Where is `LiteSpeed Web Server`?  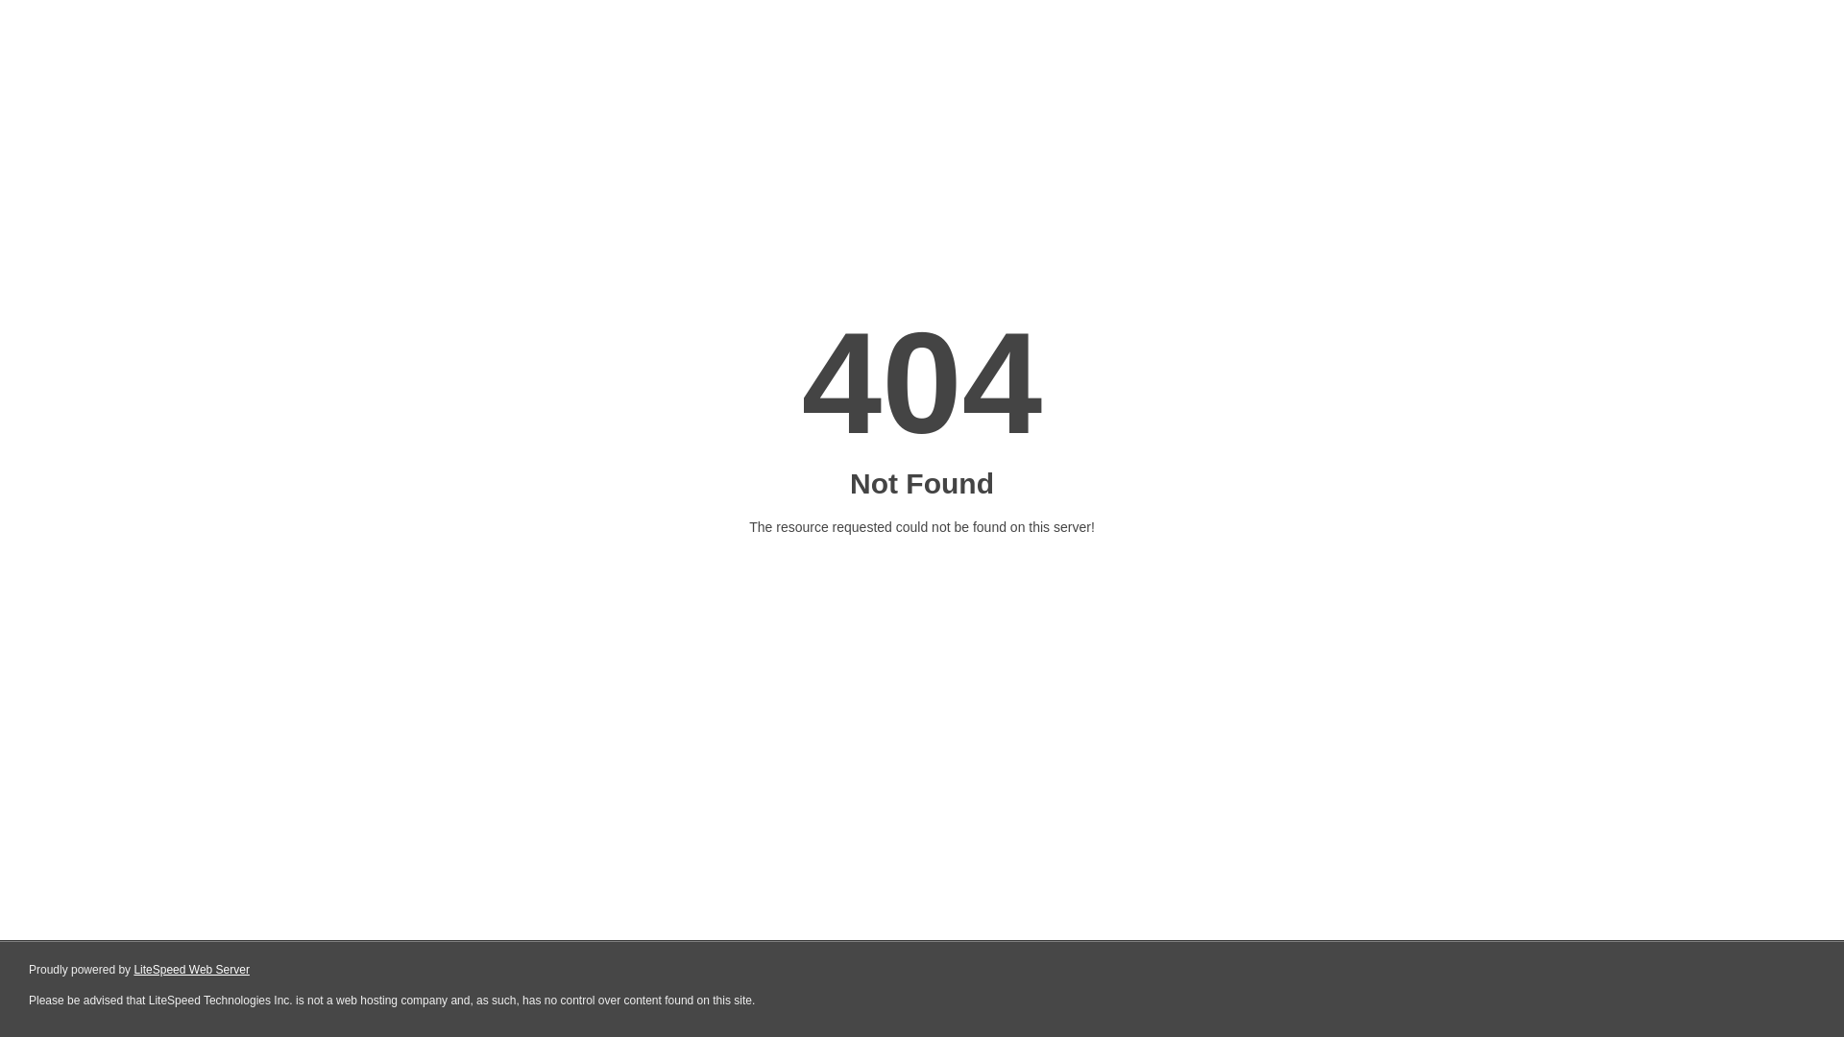 LiteSpeed Web Server is located at coordinates (190, 970).